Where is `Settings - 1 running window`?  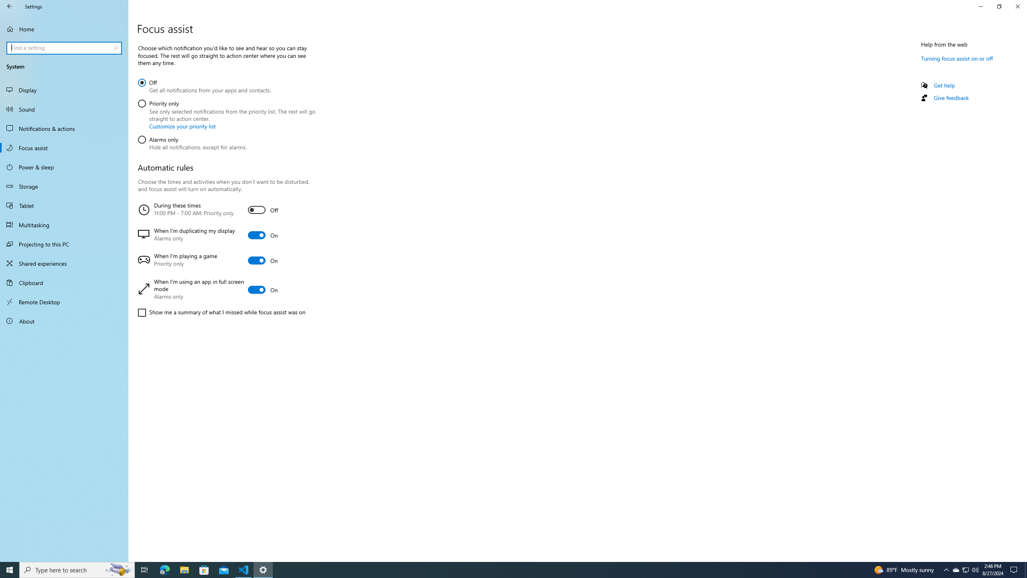
Settings - 1 running window is located at coordinates (263, 570).